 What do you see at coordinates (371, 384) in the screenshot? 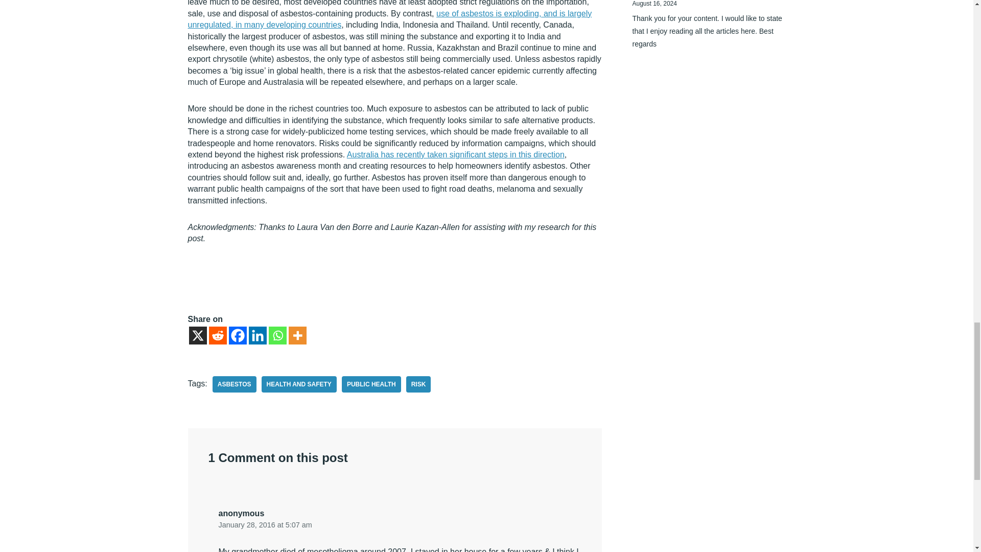
I see `Public Health` at bounding box center [371, 384].